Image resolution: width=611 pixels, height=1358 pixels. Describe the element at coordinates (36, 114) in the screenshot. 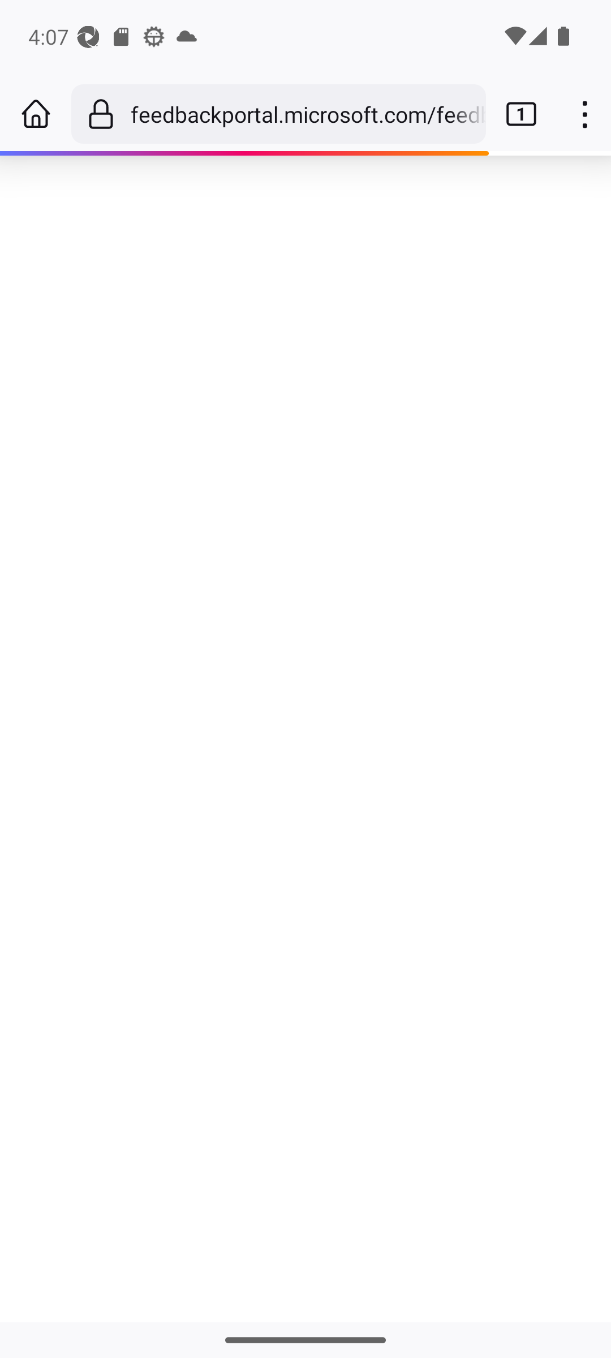

I see `Home screen` at that location.